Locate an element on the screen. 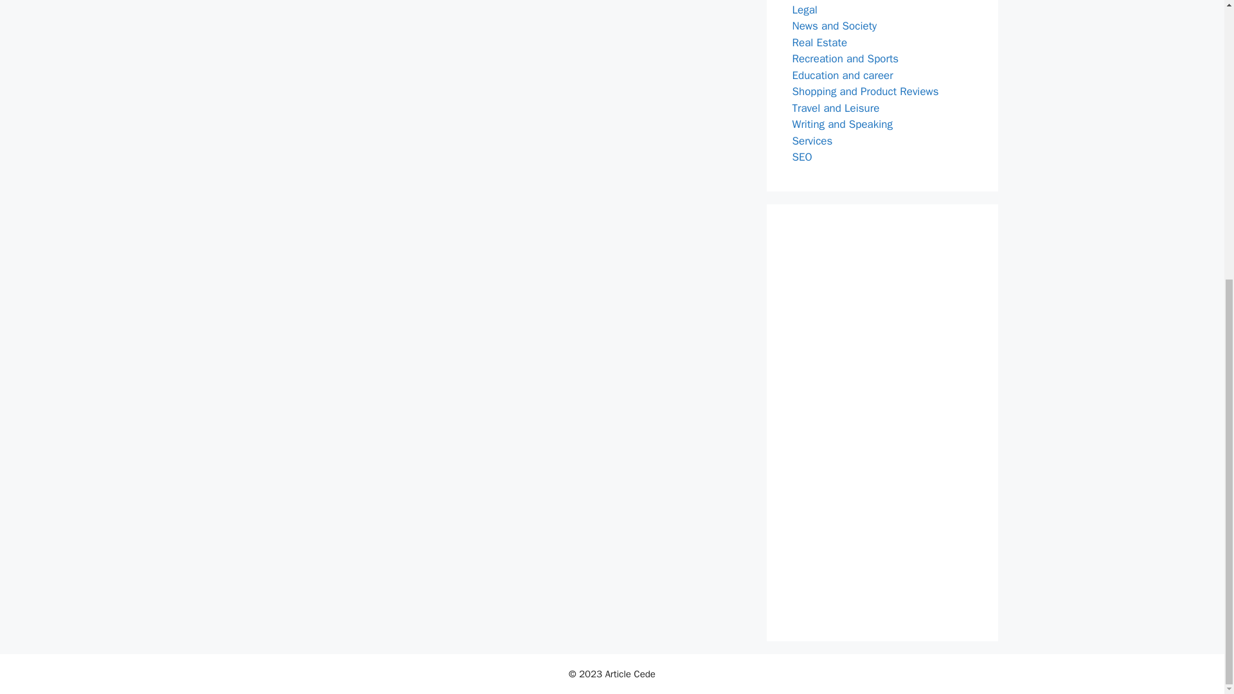  Services is located at coordinates (812, 140).